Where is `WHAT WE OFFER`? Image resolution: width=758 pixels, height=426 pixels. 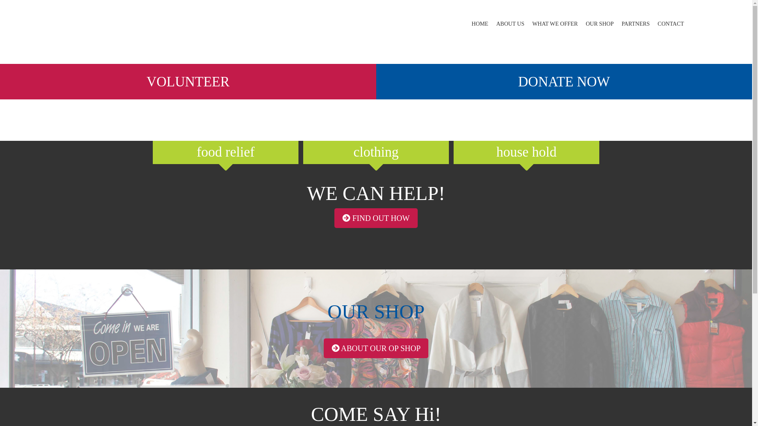 WHAT WE OFFER is located at coordinates (555, 24).